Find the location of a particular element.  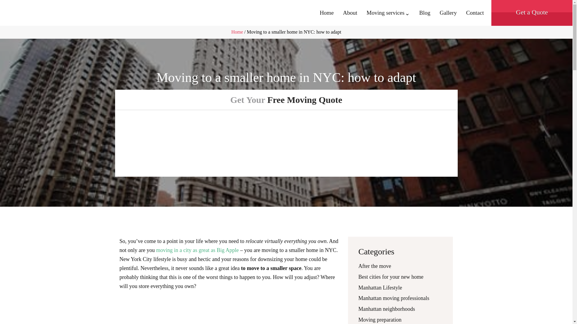

Moving preparation is located at coordinates (380, 320).